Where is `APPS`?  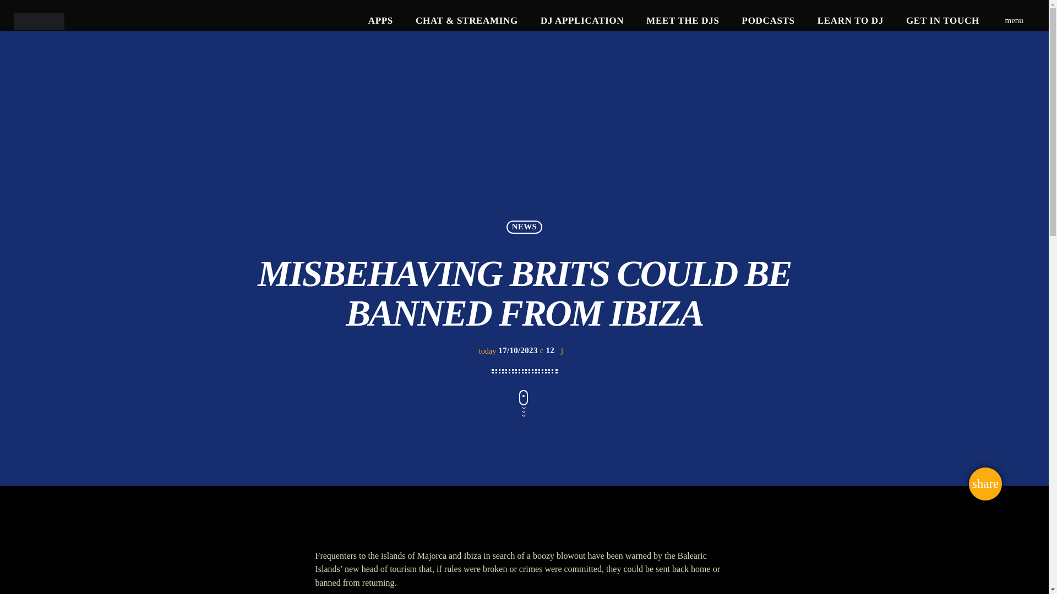 APPS is located at coordinates (380, 21).